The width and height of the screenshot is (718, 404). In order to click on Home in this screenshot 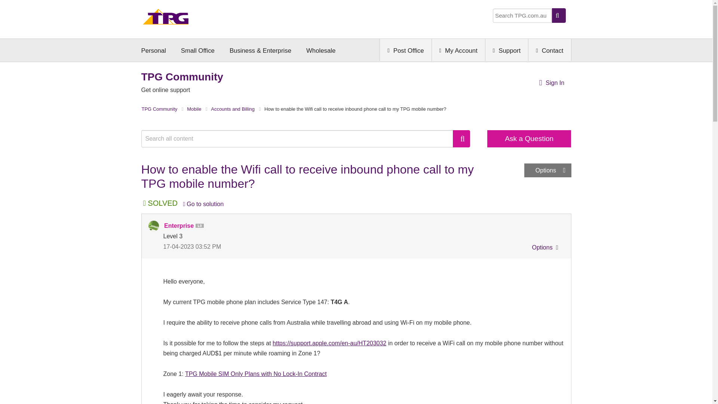, I will do `click(166, 19)`.